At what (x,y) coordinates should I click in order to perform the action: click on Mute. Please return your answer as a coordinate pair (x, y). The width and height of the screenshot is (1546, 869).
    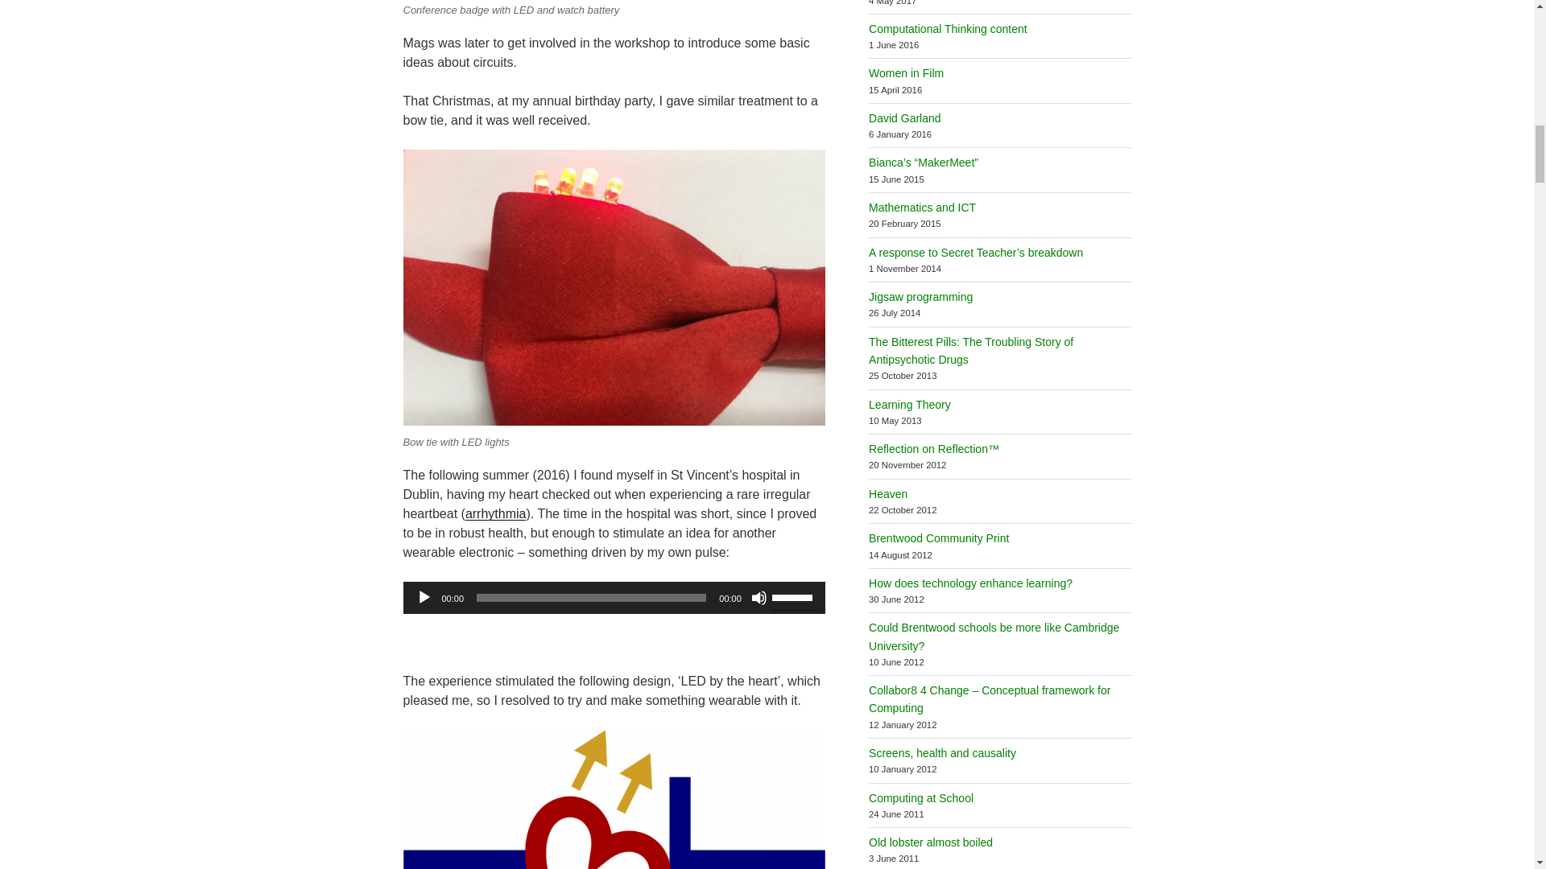
    Looking at the image, I should click on (759, 597).